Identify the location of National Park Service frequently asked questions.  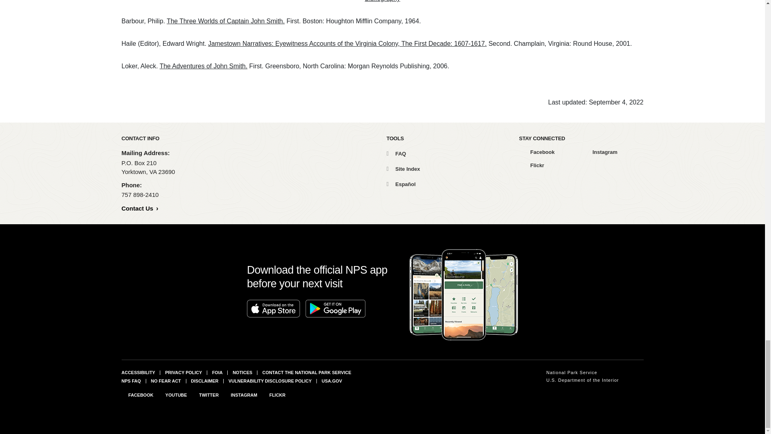
(131, 381).